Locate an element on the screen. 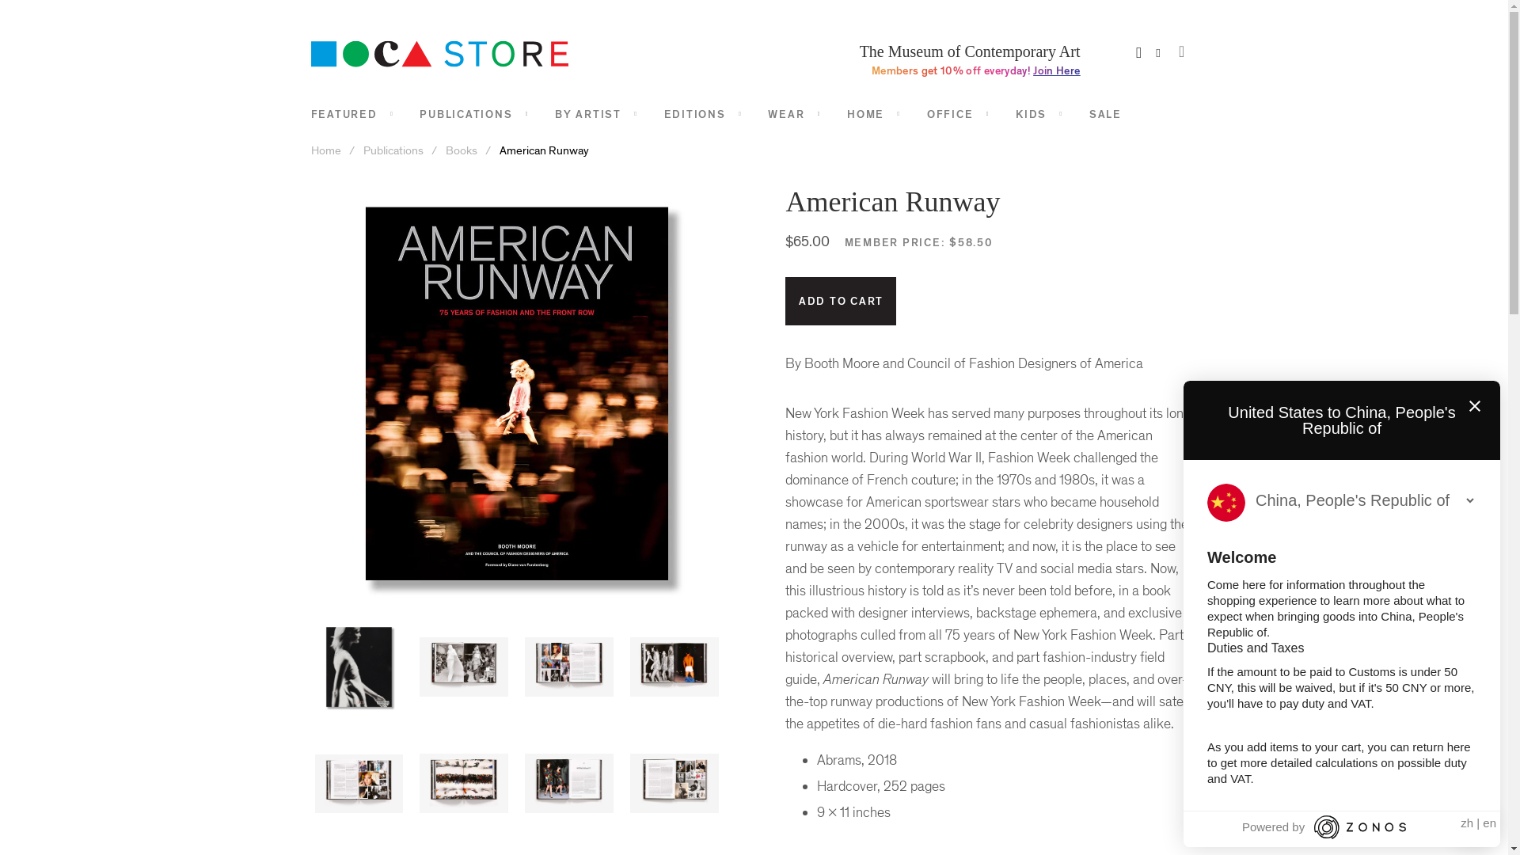 Image resolution: width=1520 pixels, height=855 pixels. Open Zonos Hello is located at coordinates (1473, 826).